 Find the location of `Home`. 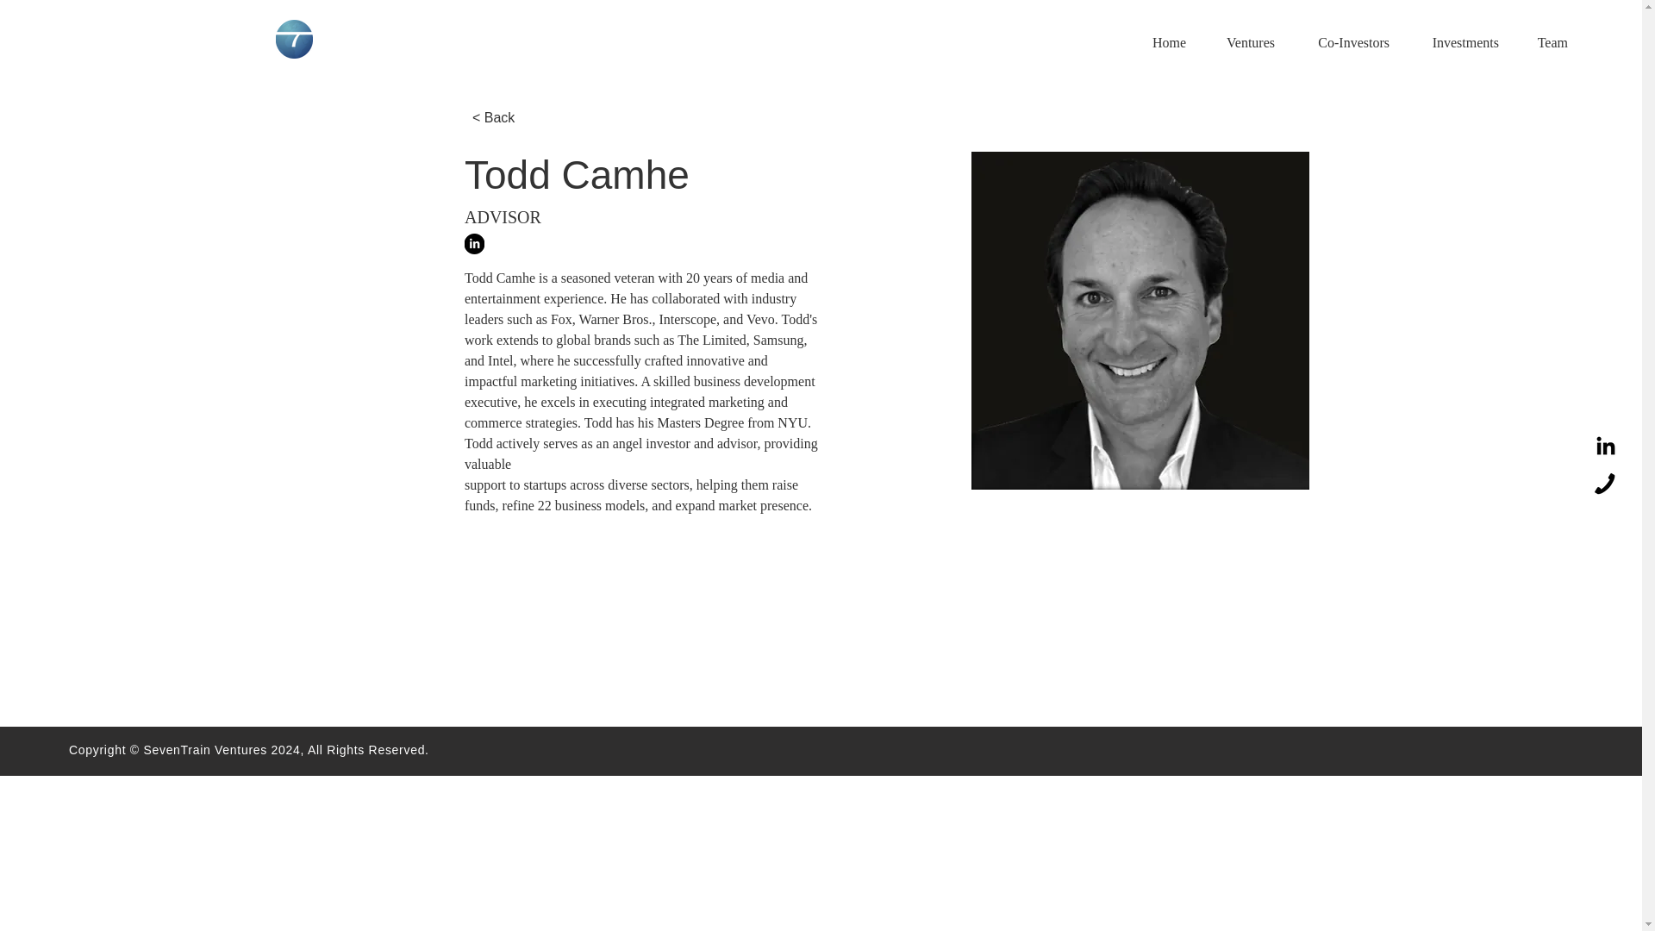

Home is located at coordinates (1162, 42).